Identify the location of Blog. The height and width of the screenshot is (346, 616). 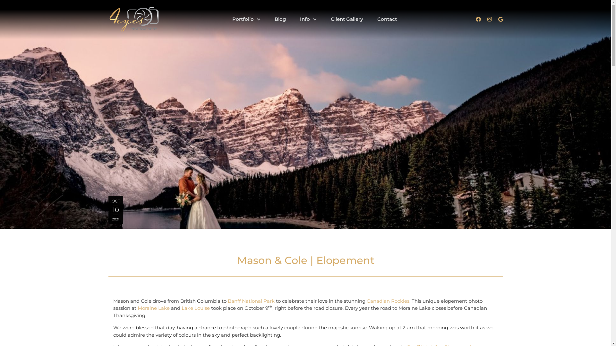
(280, 19).